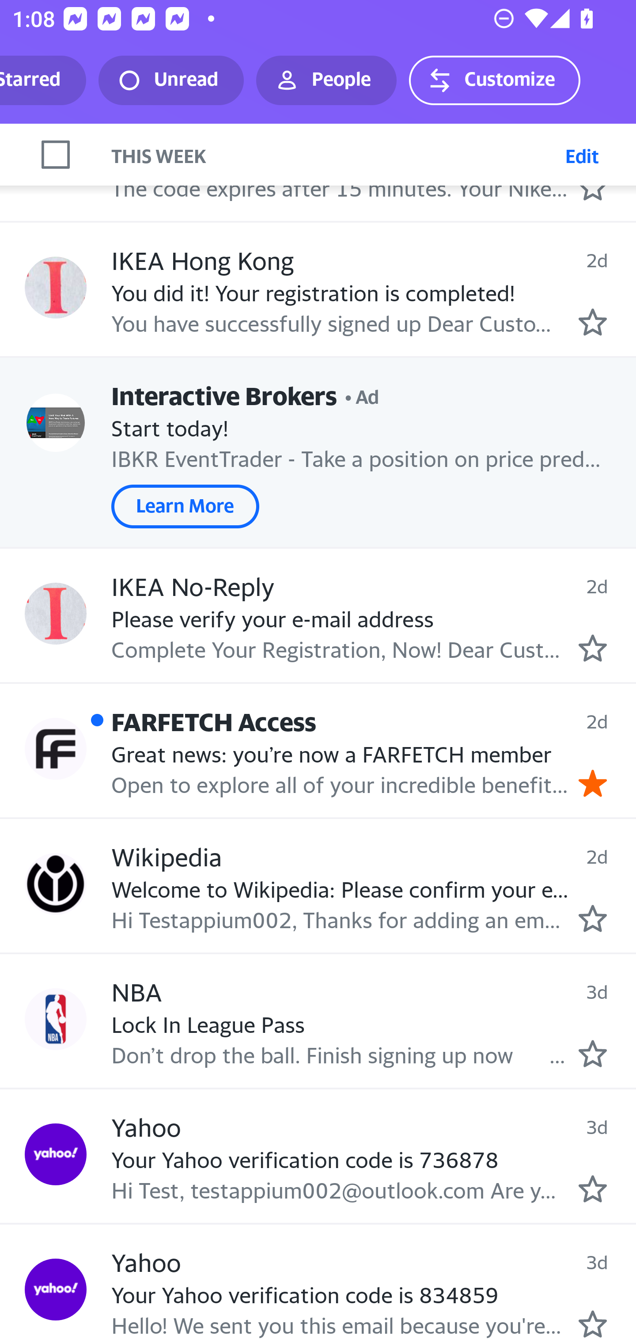 The height and width of the screenshot is (1343, 636). What do you see at coordinates (56, 749) in the screenshot?
I see `Profile
FARFETCH Access` at bounding box center [56, 749].